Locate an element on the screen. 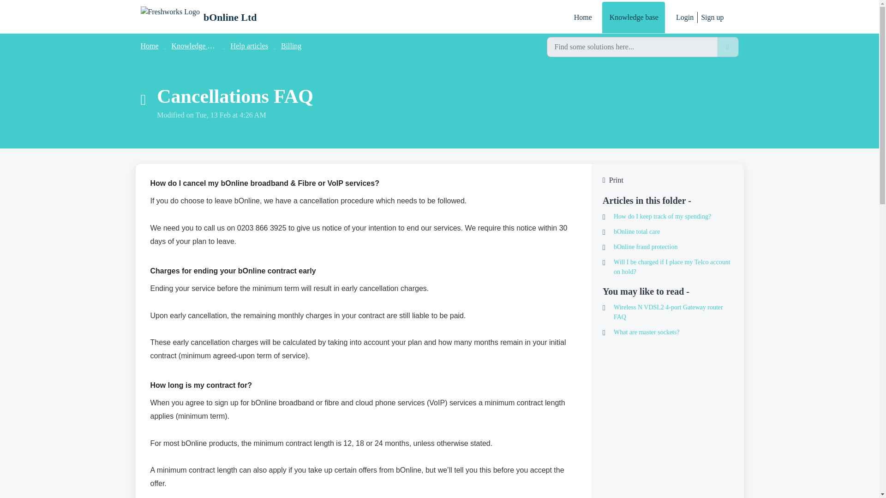 The image size is (886, 498). Will I be charged if I place my Telco account on hold? is located at coordinates (667, 267).